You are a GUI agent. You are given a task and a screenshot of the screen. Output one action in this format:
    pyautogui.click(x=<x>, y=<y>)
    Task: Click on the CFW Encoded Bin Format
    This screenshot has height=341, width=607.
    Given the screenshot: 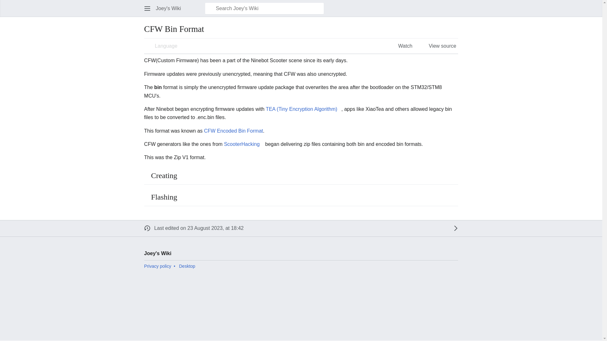 What is the action you would take?
    pyautogui.click(x=233, y=131)
    